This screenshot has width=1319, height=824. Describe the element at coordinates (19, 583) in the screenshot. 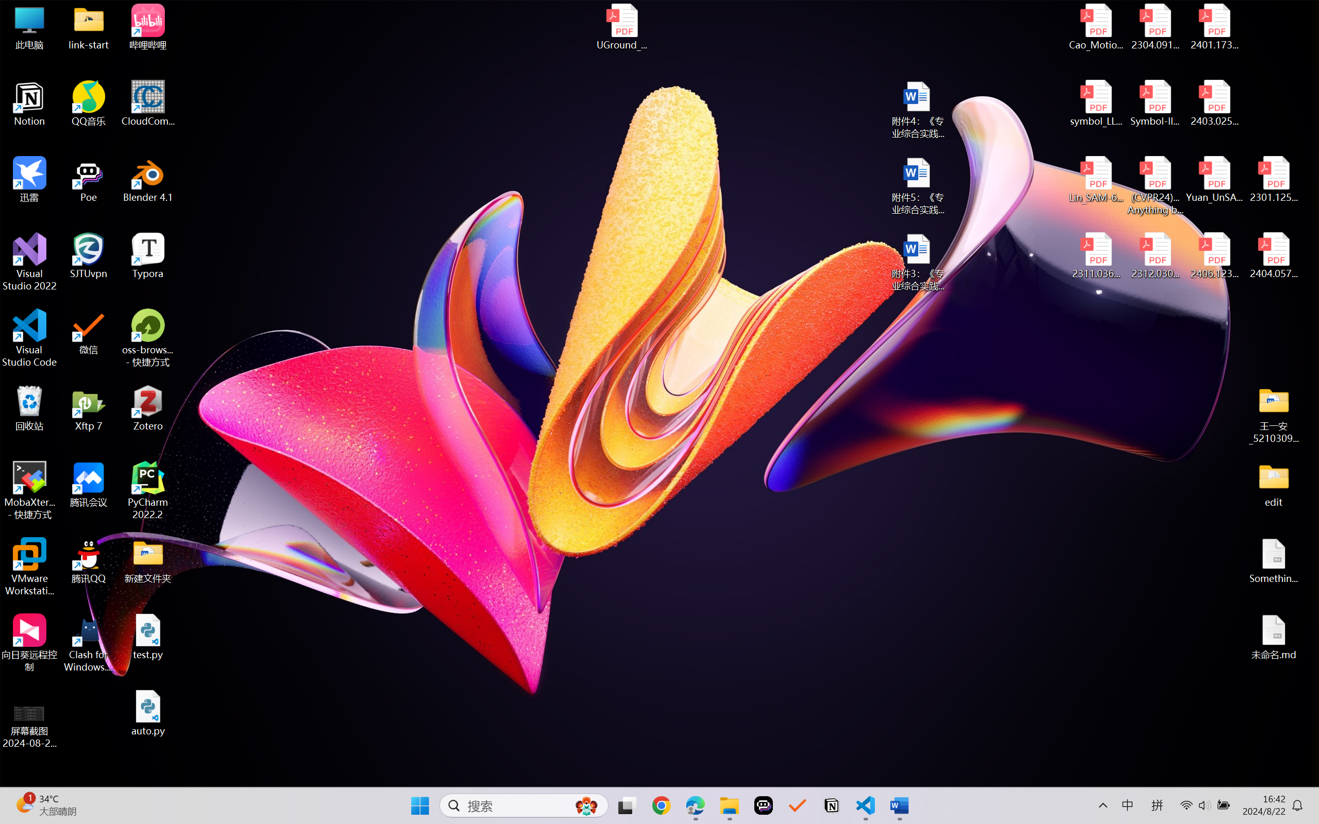

I see `WeChat` at that location.